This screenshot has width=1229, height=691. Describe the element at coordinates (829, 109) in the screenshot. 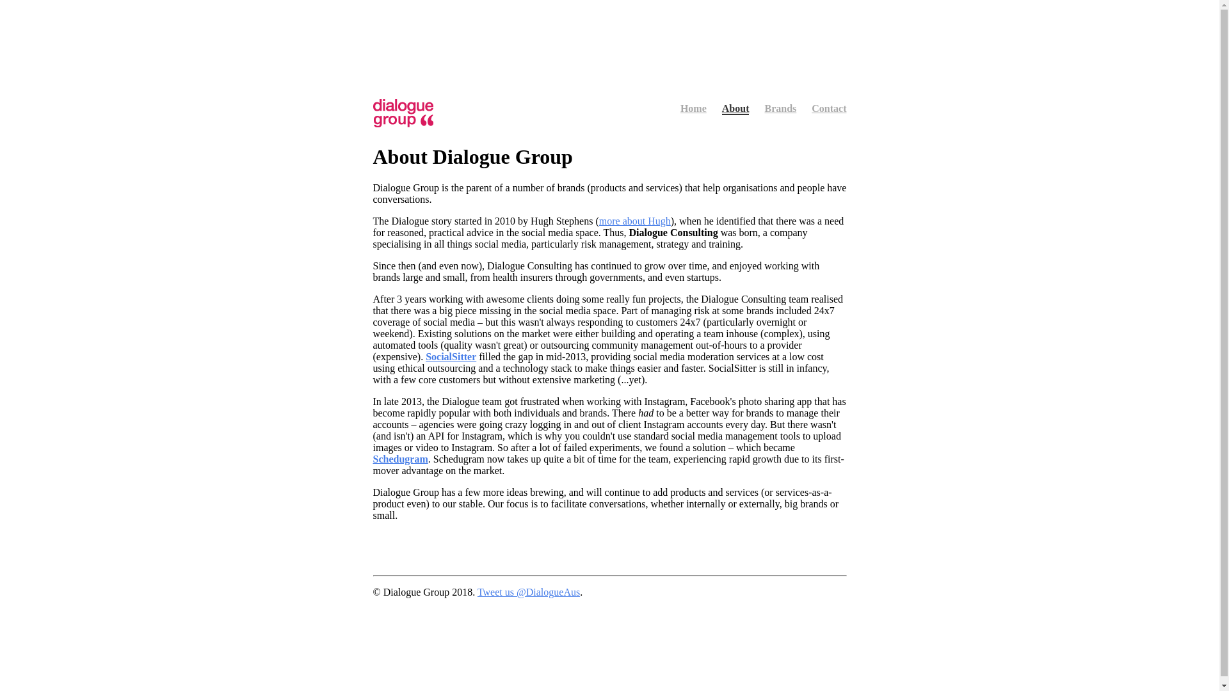

I see `Contact` at that location.